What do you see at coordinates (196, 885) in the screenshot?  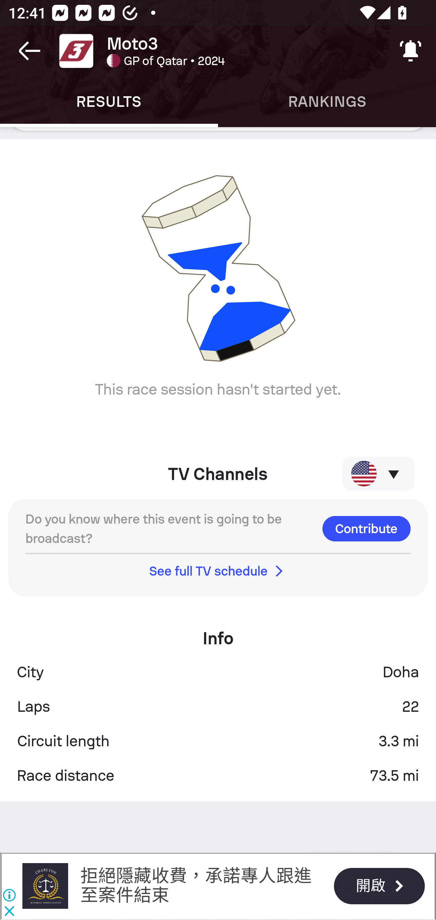 I see `拒絕隱藏收費，承諾專人跟進 至案件結束 拒絕隱藏收費，承諾專人跟進 至案件結束` at bounding box center [196, 885].